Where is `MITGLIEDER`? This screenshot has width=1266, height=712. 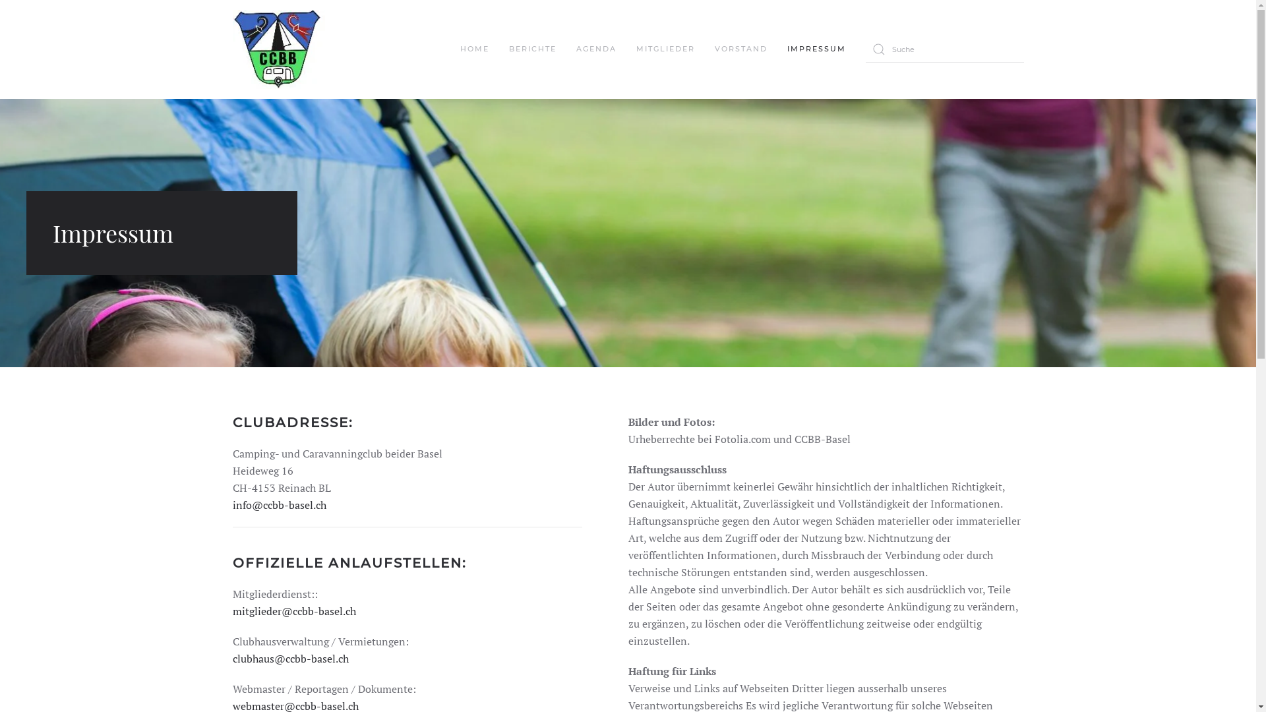
MITGLIEDER is located at coordinates (665, 49).